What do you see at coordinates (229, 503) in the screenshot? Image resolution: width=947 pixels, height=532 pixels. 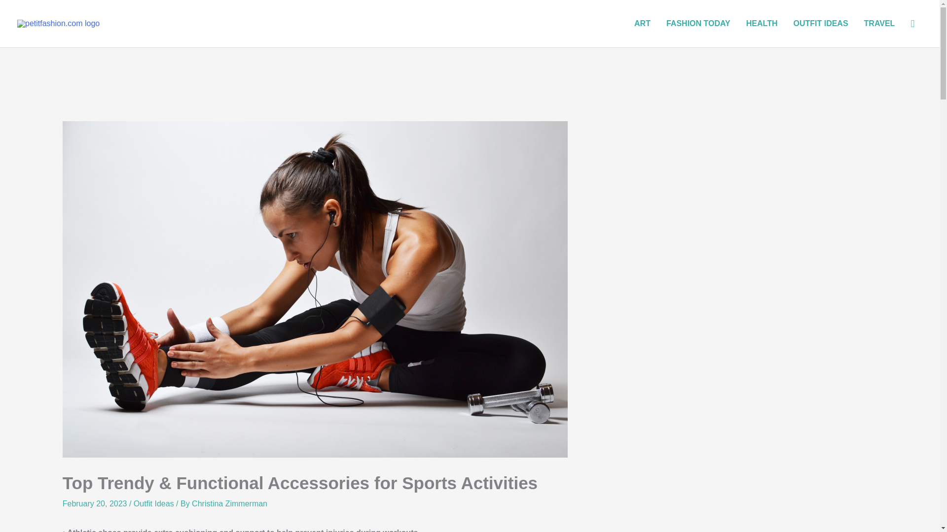 I see `View all posts by Christina Zimmerman` at bounding box center [229, 503].